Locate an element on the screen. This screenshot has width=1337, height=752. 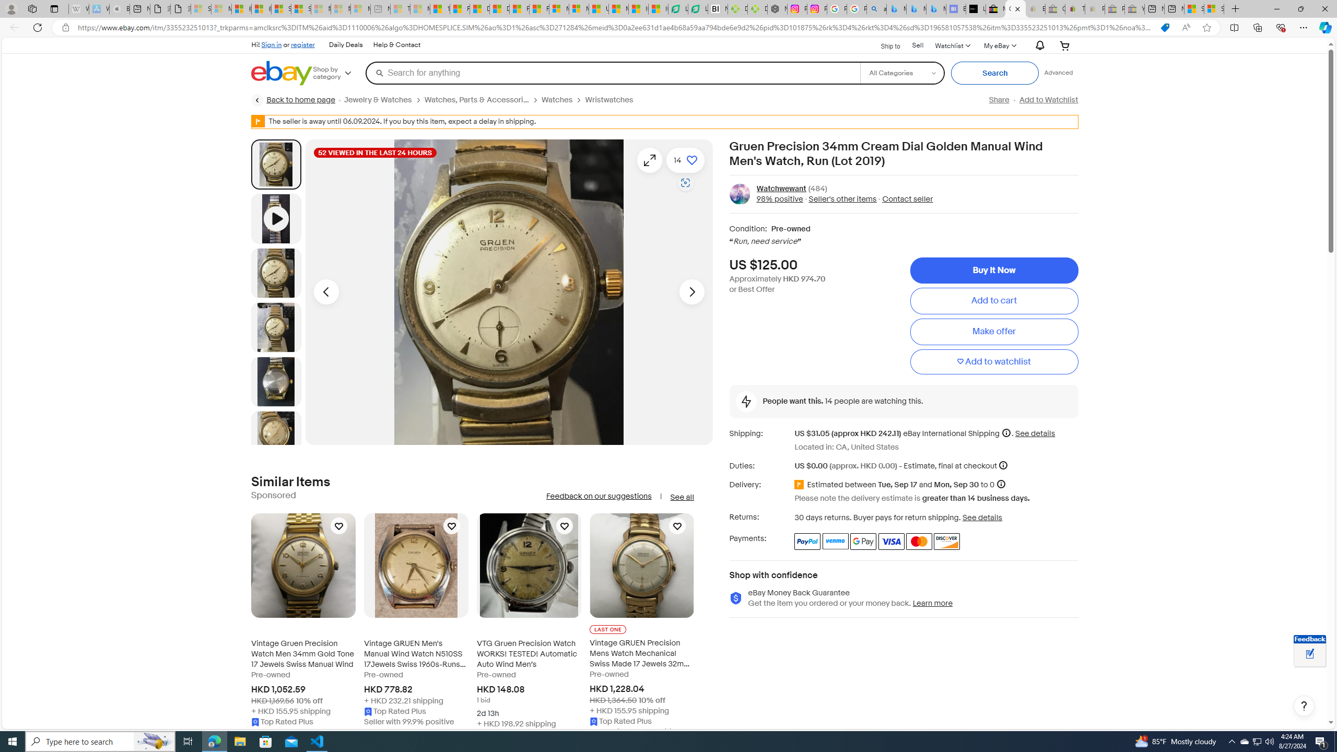
Watchlist is located at coordinates (952, 45).